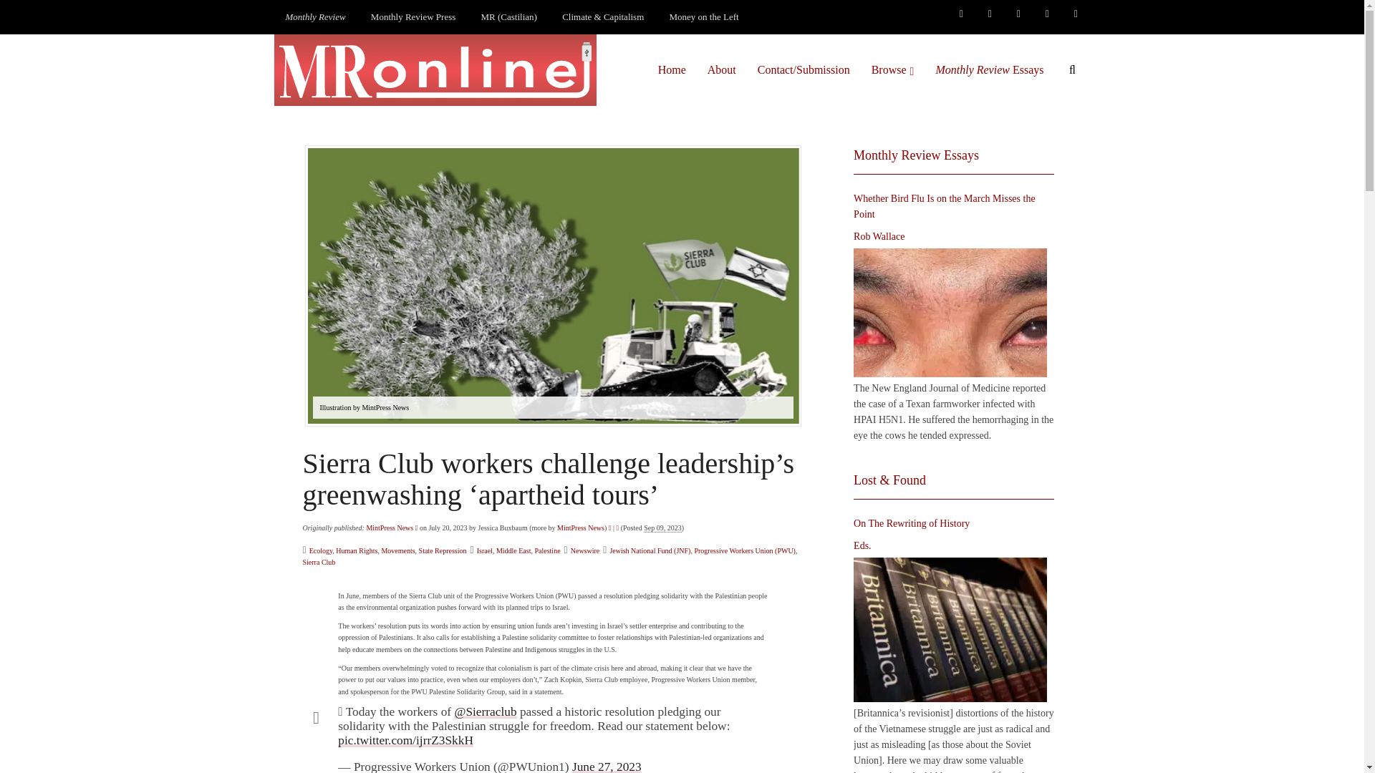 This screenshot has width=1375, height=773. Describe the element at coordinates (315, 17) in the screenshot. I see `Monthly Review Magazine` at that location.